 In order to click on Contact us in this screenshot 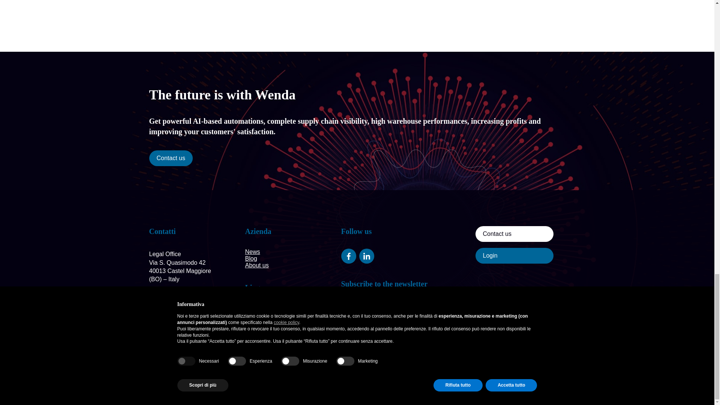, I will do `click(514, 234)`.